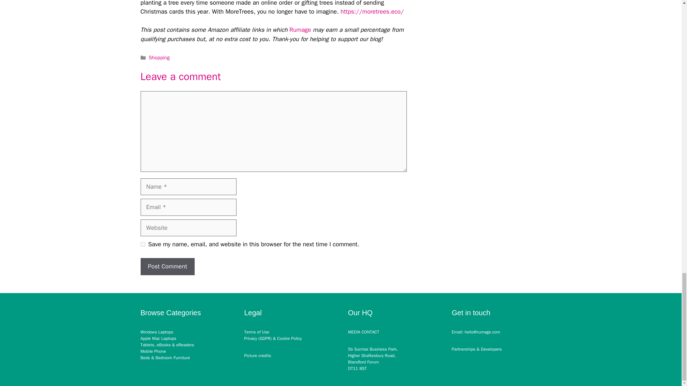  What do you see at coordinates (158, 338) in the screenshot?
I see `Apple Mac Laptops` at bounding box center [158, 338].